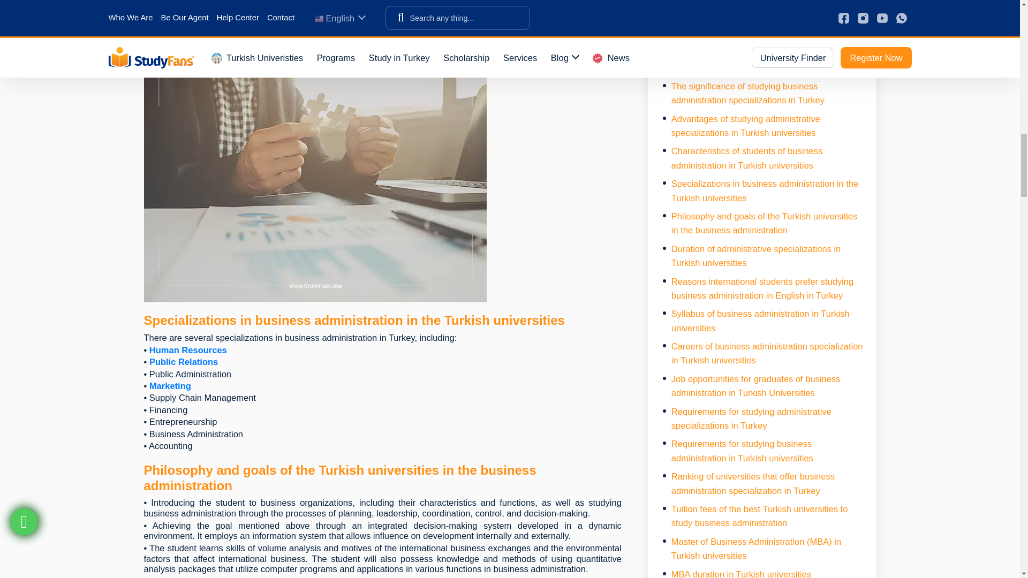 The image size is (1028, 578). I want to click on Human Resources, so click(186, 350).